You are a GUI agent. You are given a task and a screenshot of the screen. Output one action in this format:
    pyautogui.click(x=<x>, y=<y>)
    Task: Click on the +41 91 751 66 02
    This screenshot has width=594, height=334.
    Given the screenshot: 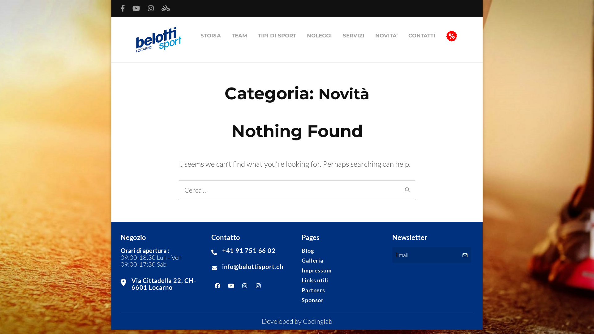 What is the action you would take?
    pyautogui.click(x=249, y=250)
    